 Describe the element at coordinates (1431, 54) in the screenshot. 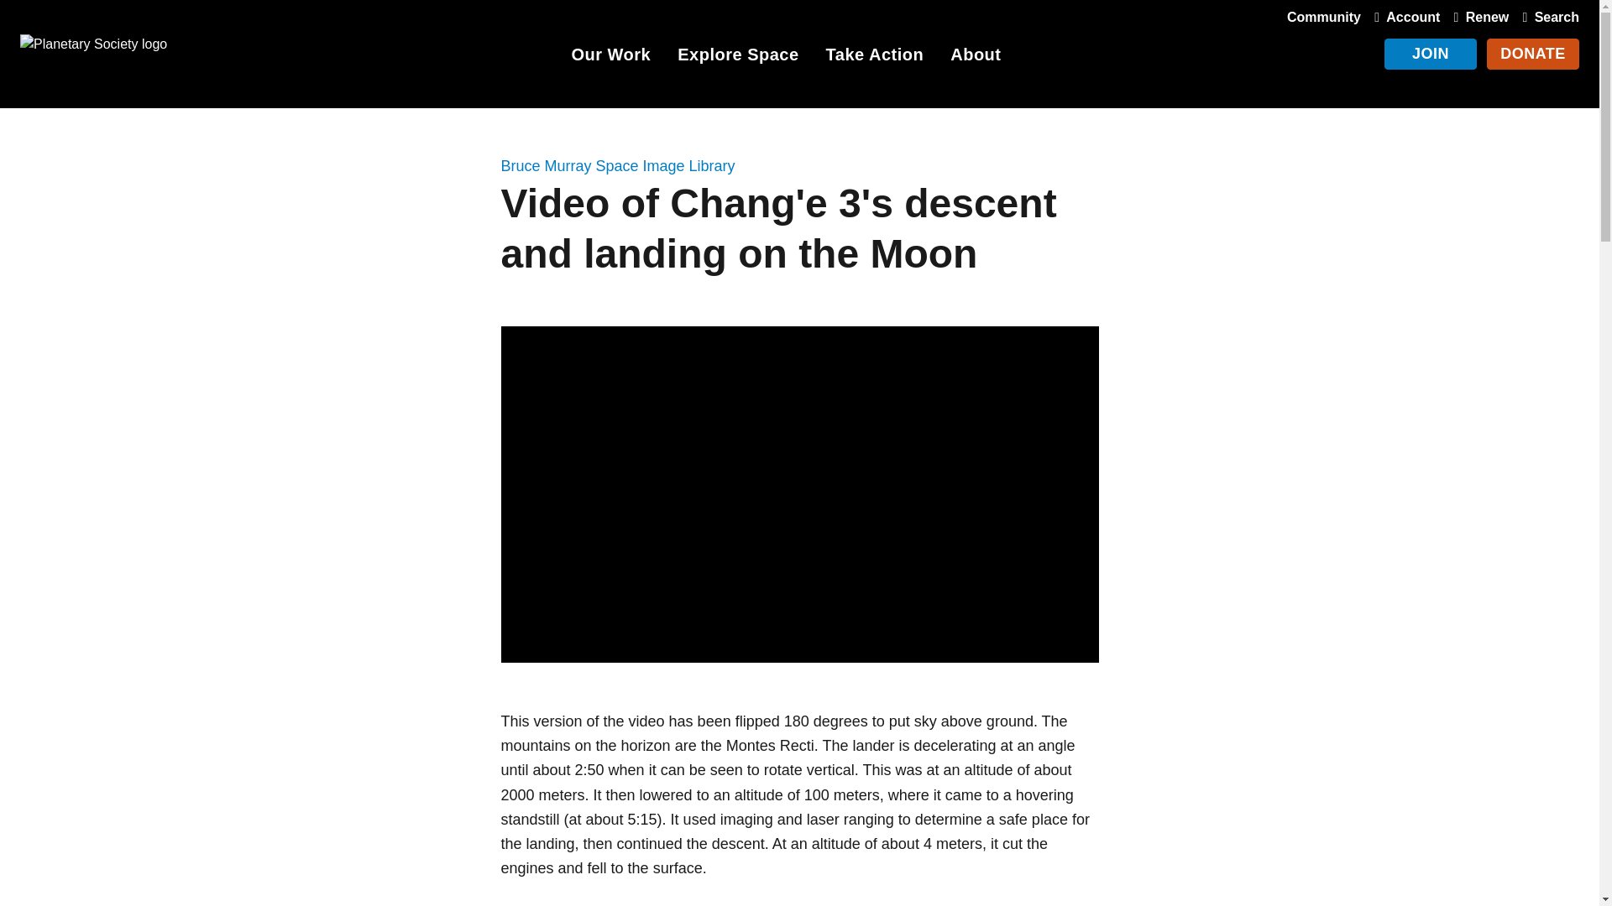

I see `JOIN` at that location.